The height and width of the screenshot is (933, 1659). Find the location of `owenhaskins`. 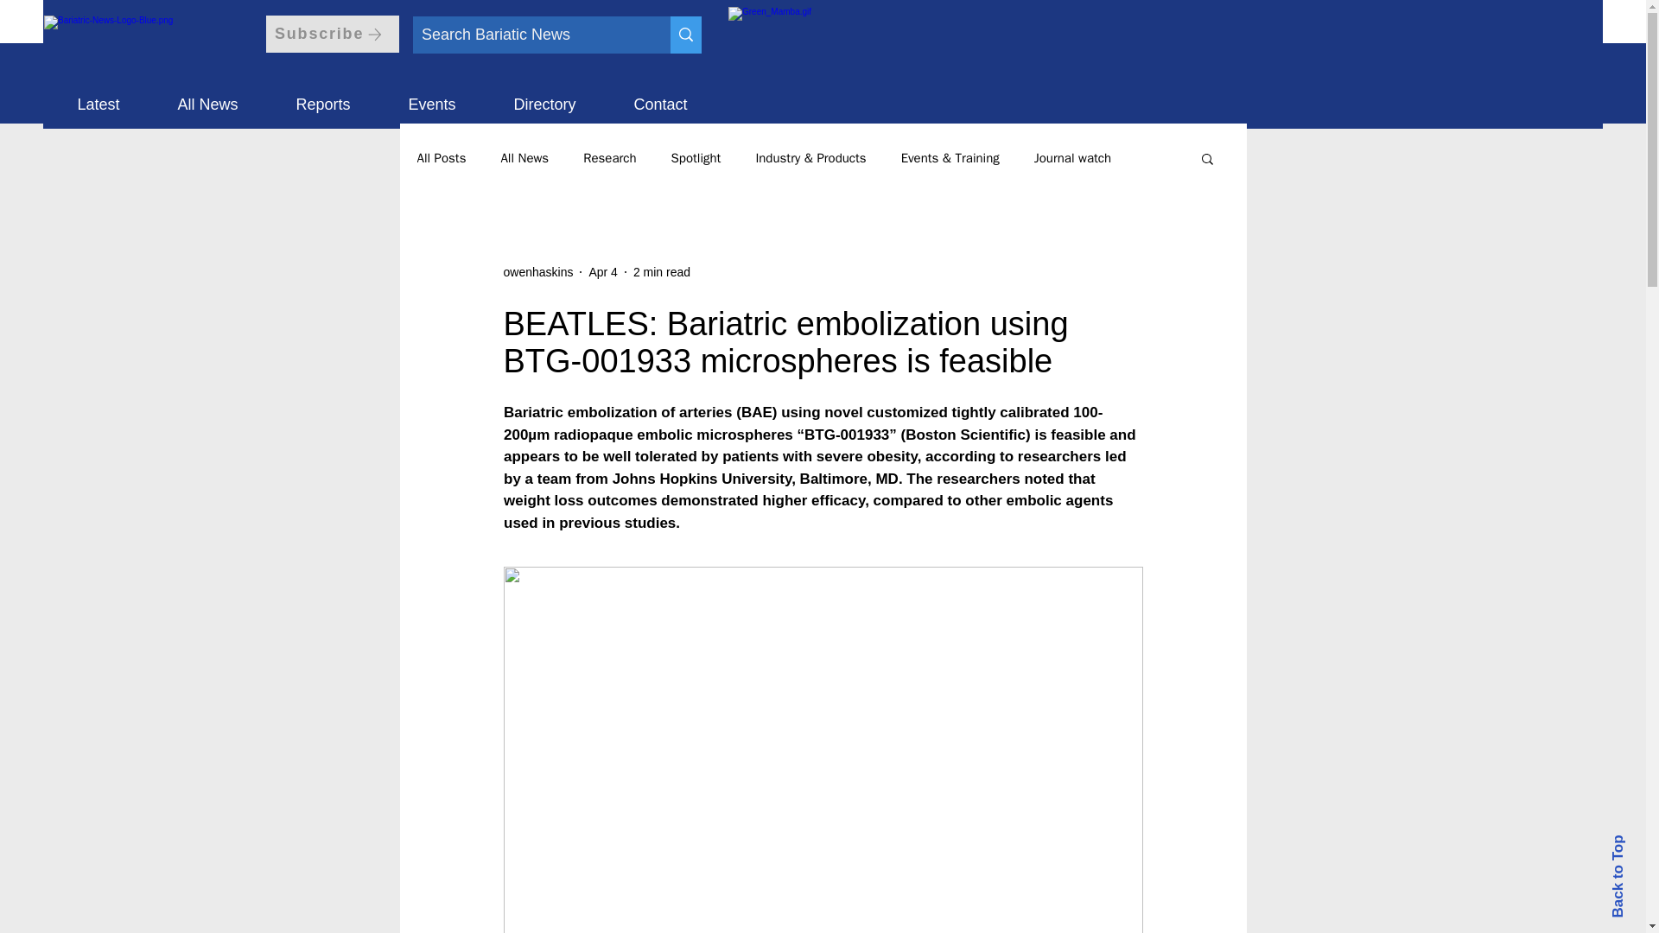

owenhaskins is located at coordinates (537, 271).